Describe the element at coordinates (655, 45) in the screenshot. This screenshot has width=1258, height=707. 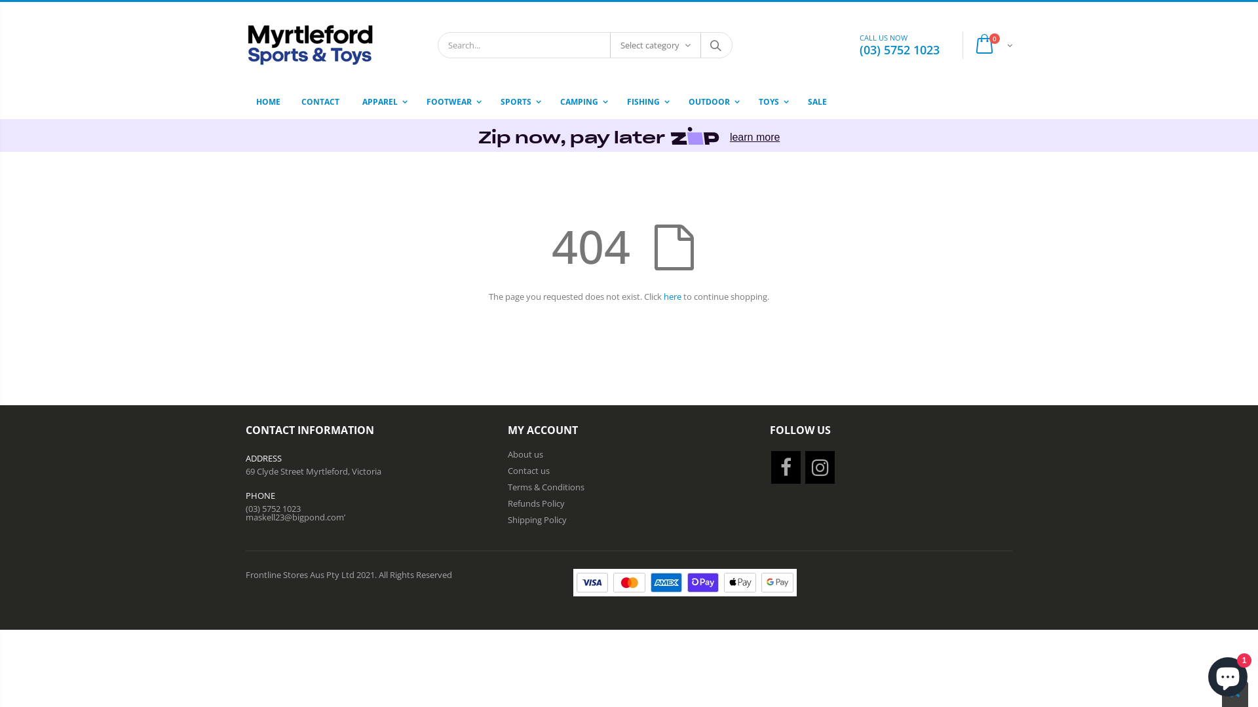
I see `Select category` at that location.